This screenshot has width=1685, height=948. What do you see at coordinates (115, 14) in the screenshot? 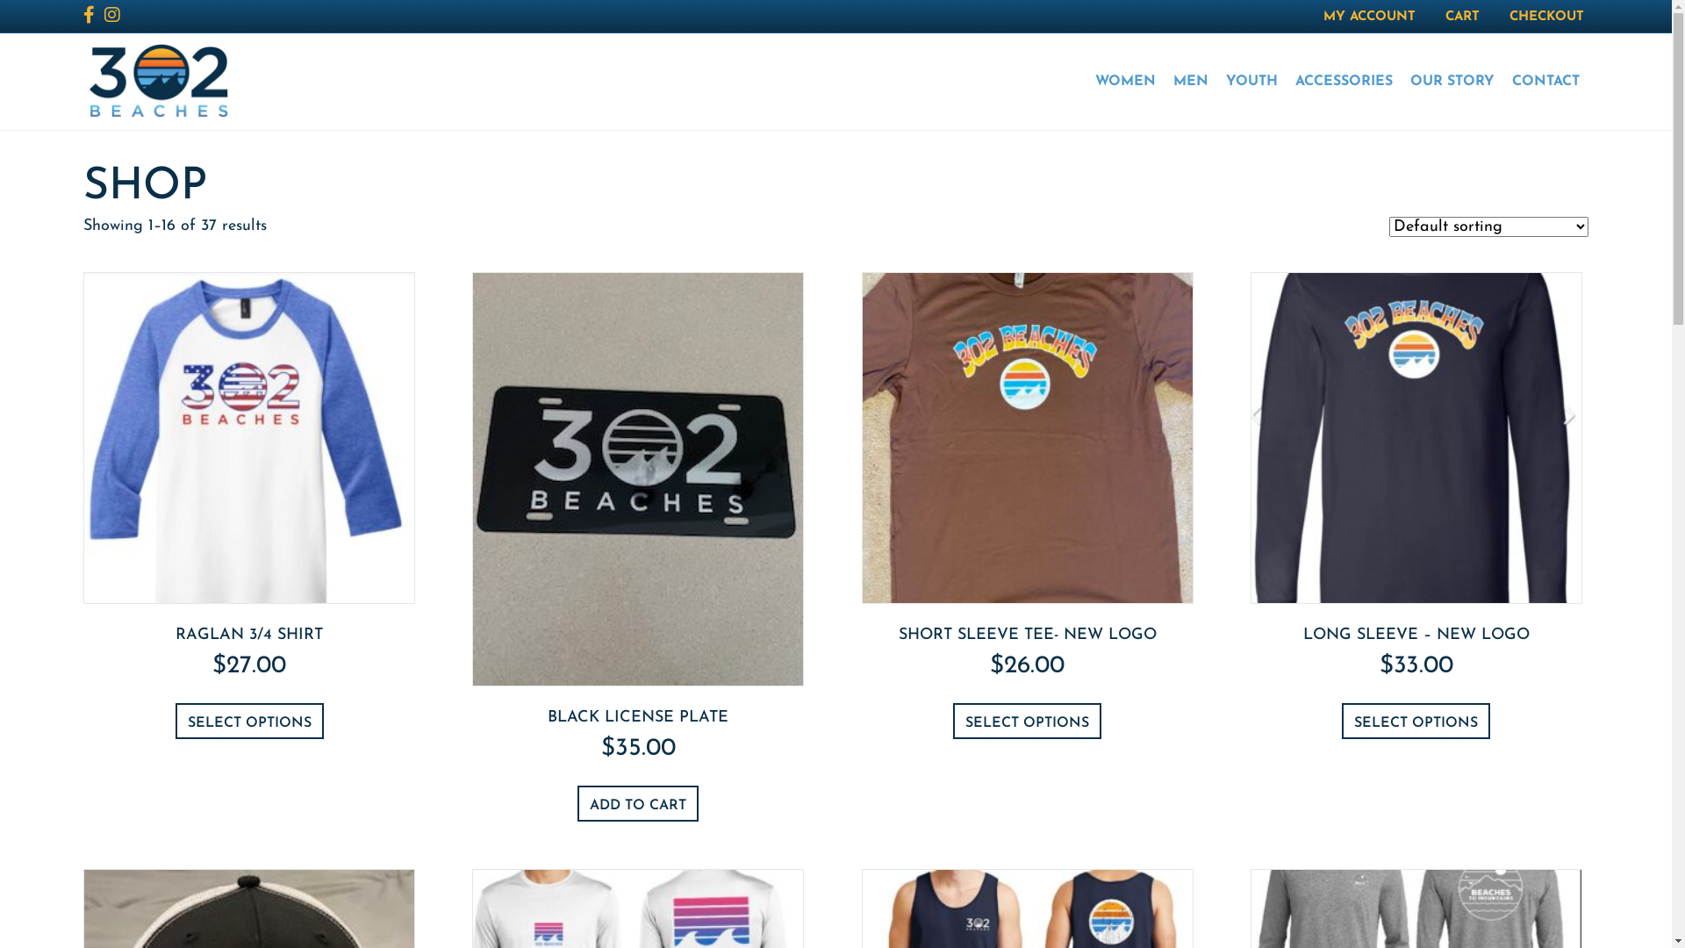
I see `Instagram` at bounding box center [115, 14].